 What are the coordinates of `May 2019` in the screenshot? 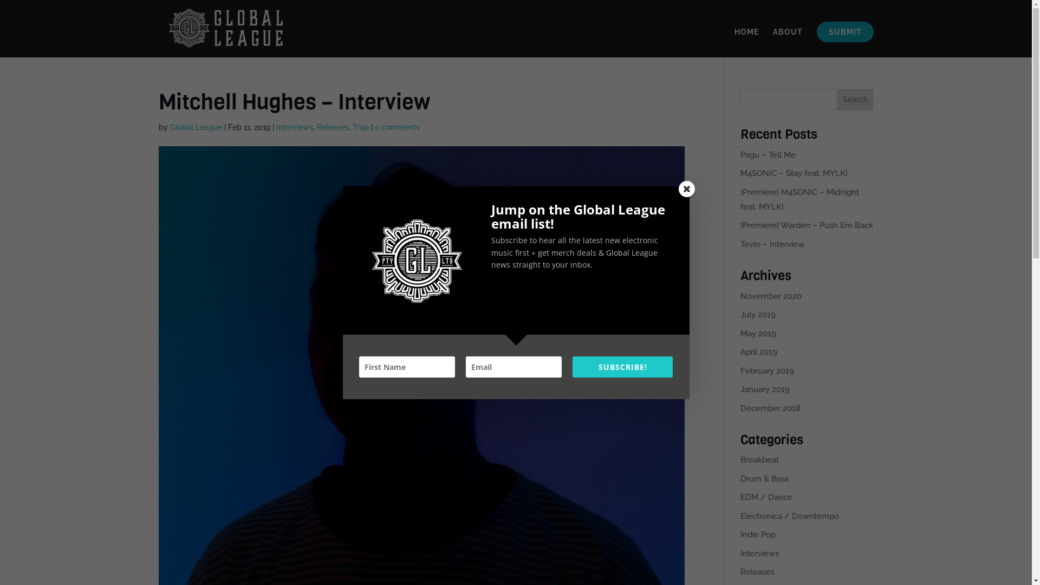 It's located at (758, 334).